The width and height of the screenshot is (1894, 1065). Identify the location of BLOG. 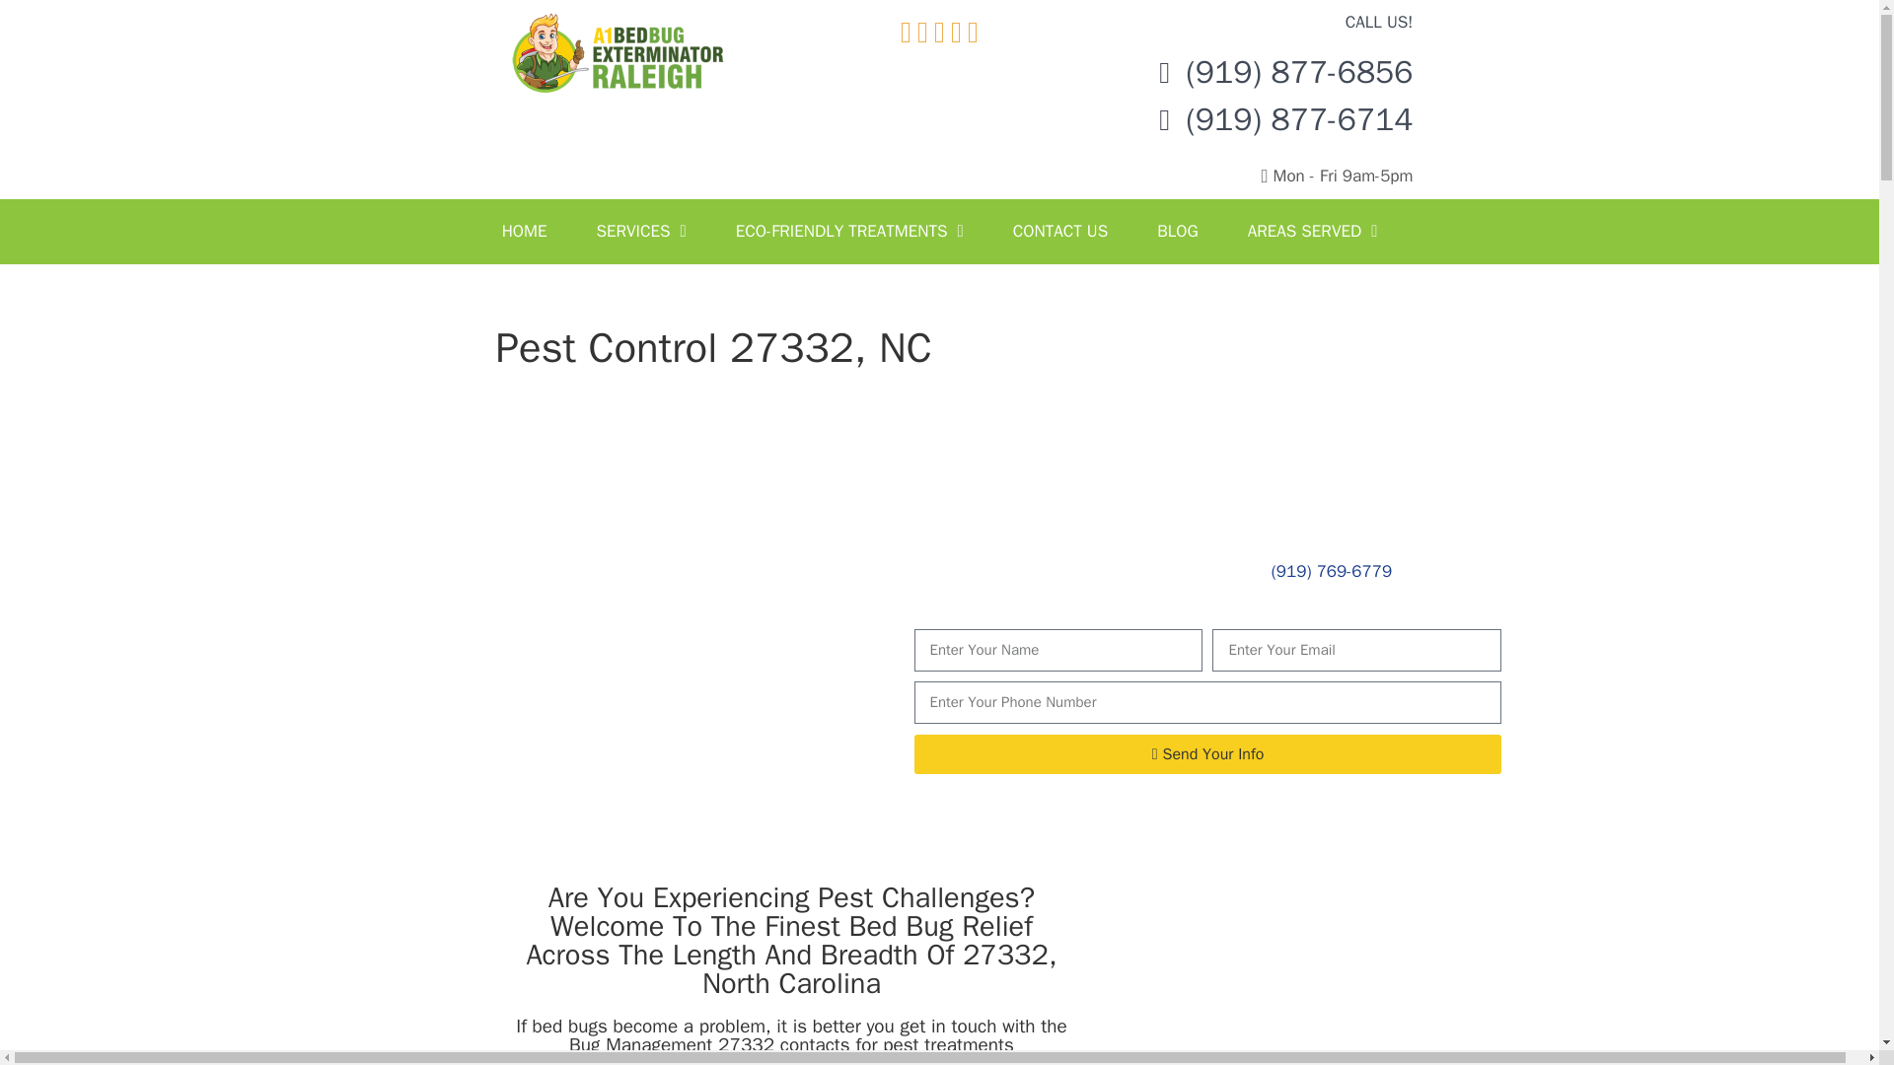
(1177, 231).